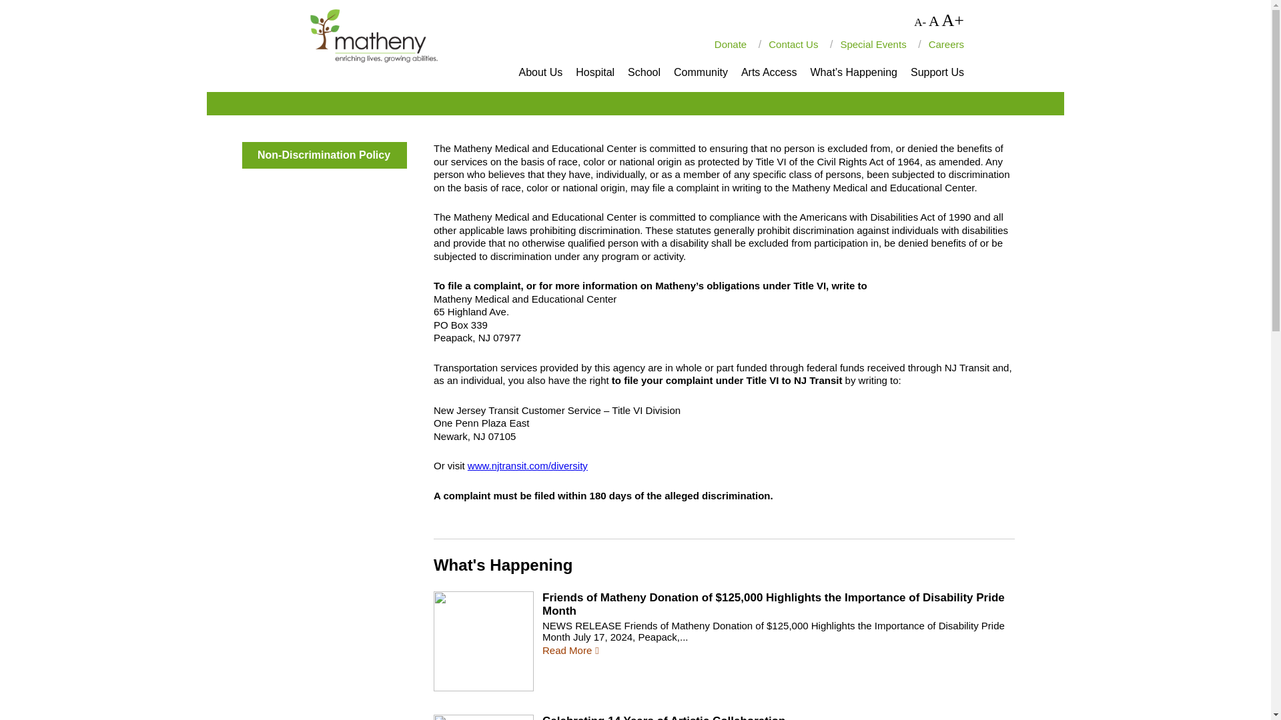  I want to click on Support Us, so click(937, 72).